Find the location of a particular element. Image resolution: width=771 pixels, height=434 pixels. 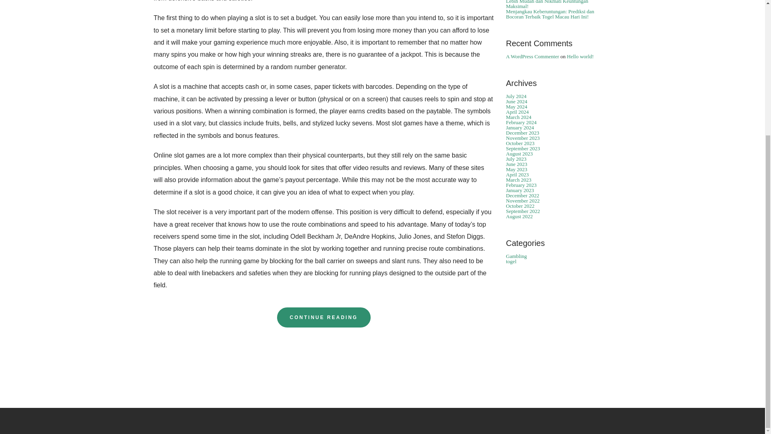

May 2024 is located at coordinates (516, 107).